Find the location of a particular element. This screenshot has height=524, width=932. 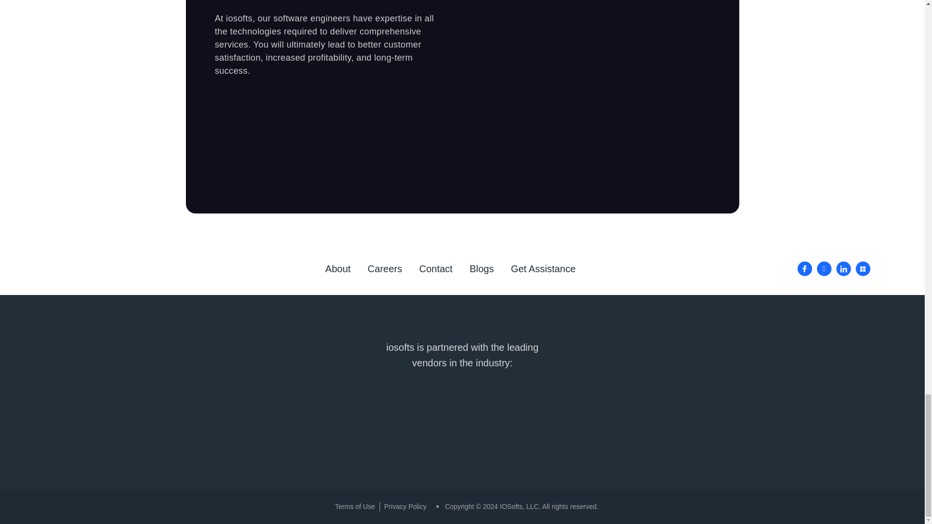

Careers is located at coordinates (384, 269).